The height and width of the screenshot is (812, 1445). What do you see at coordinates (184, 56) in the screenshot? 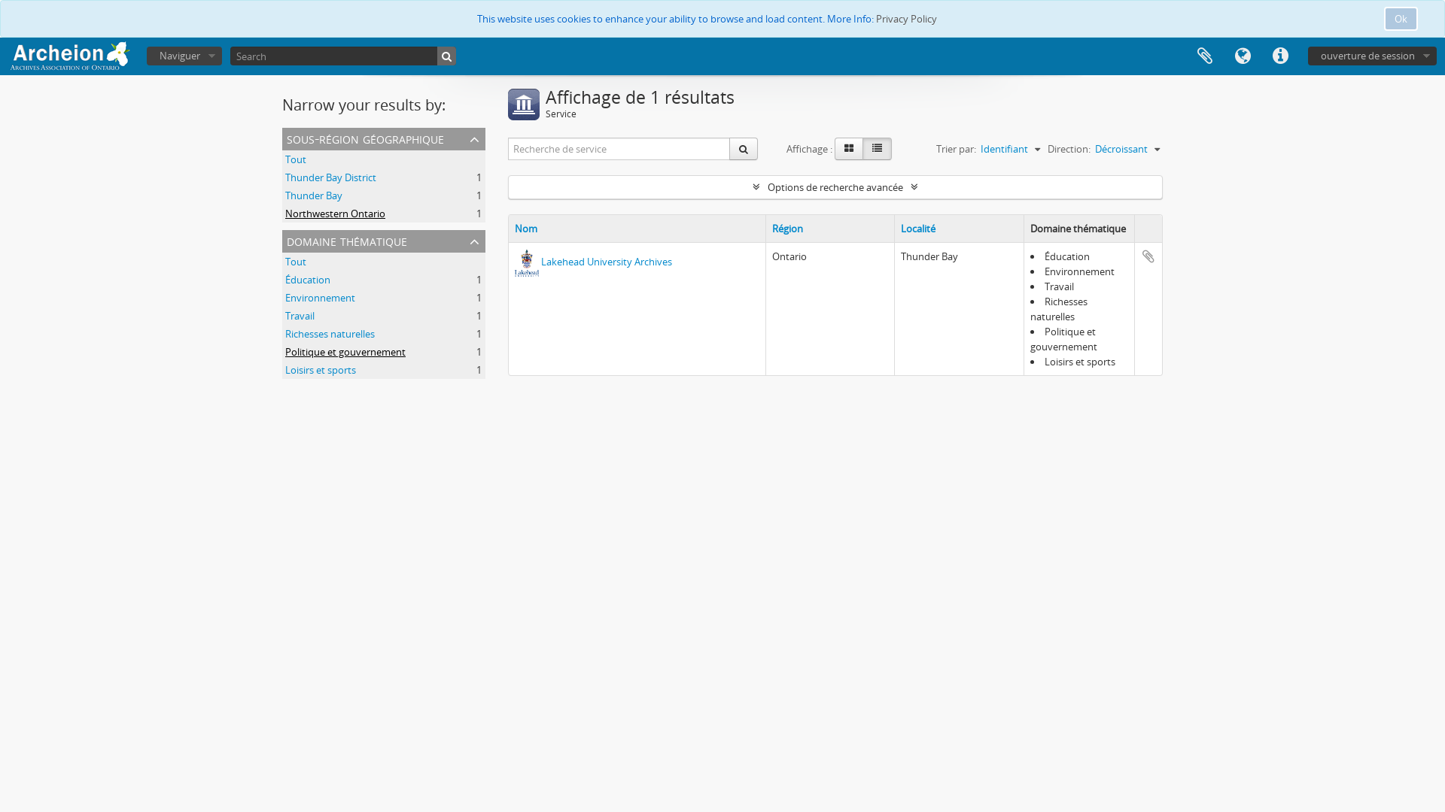
I see `Naviguer` at bounding box center [184, 56].